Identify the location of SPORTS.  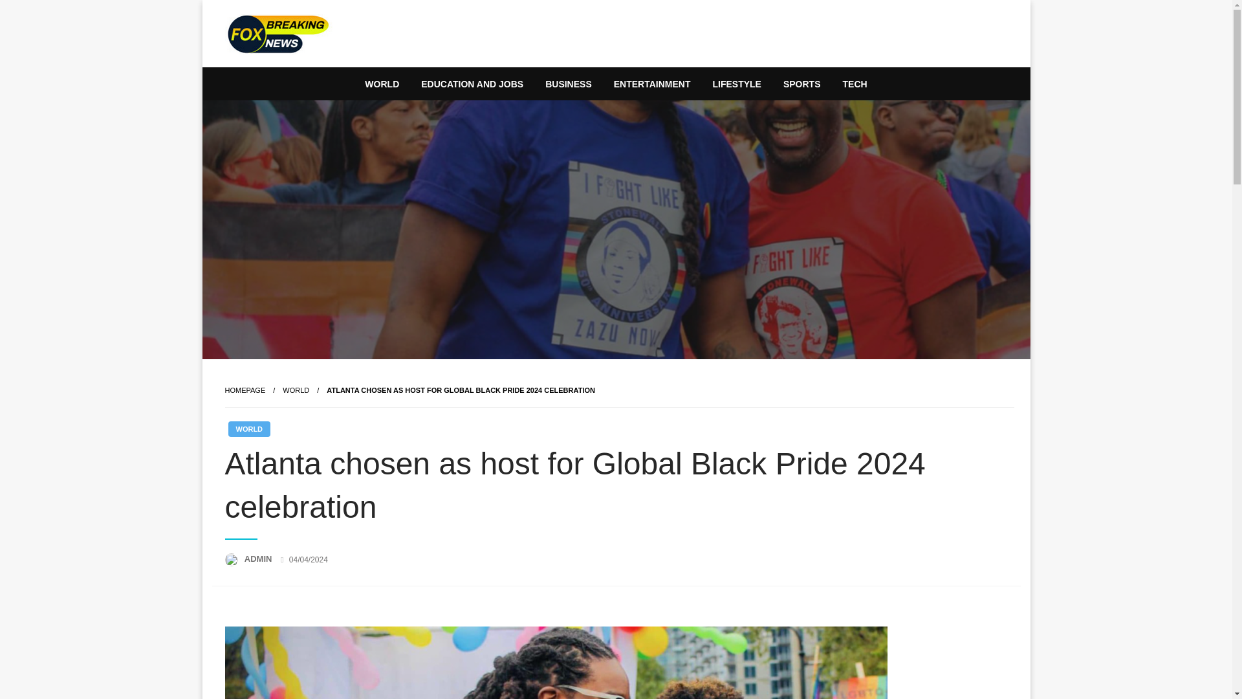
(802, 84).